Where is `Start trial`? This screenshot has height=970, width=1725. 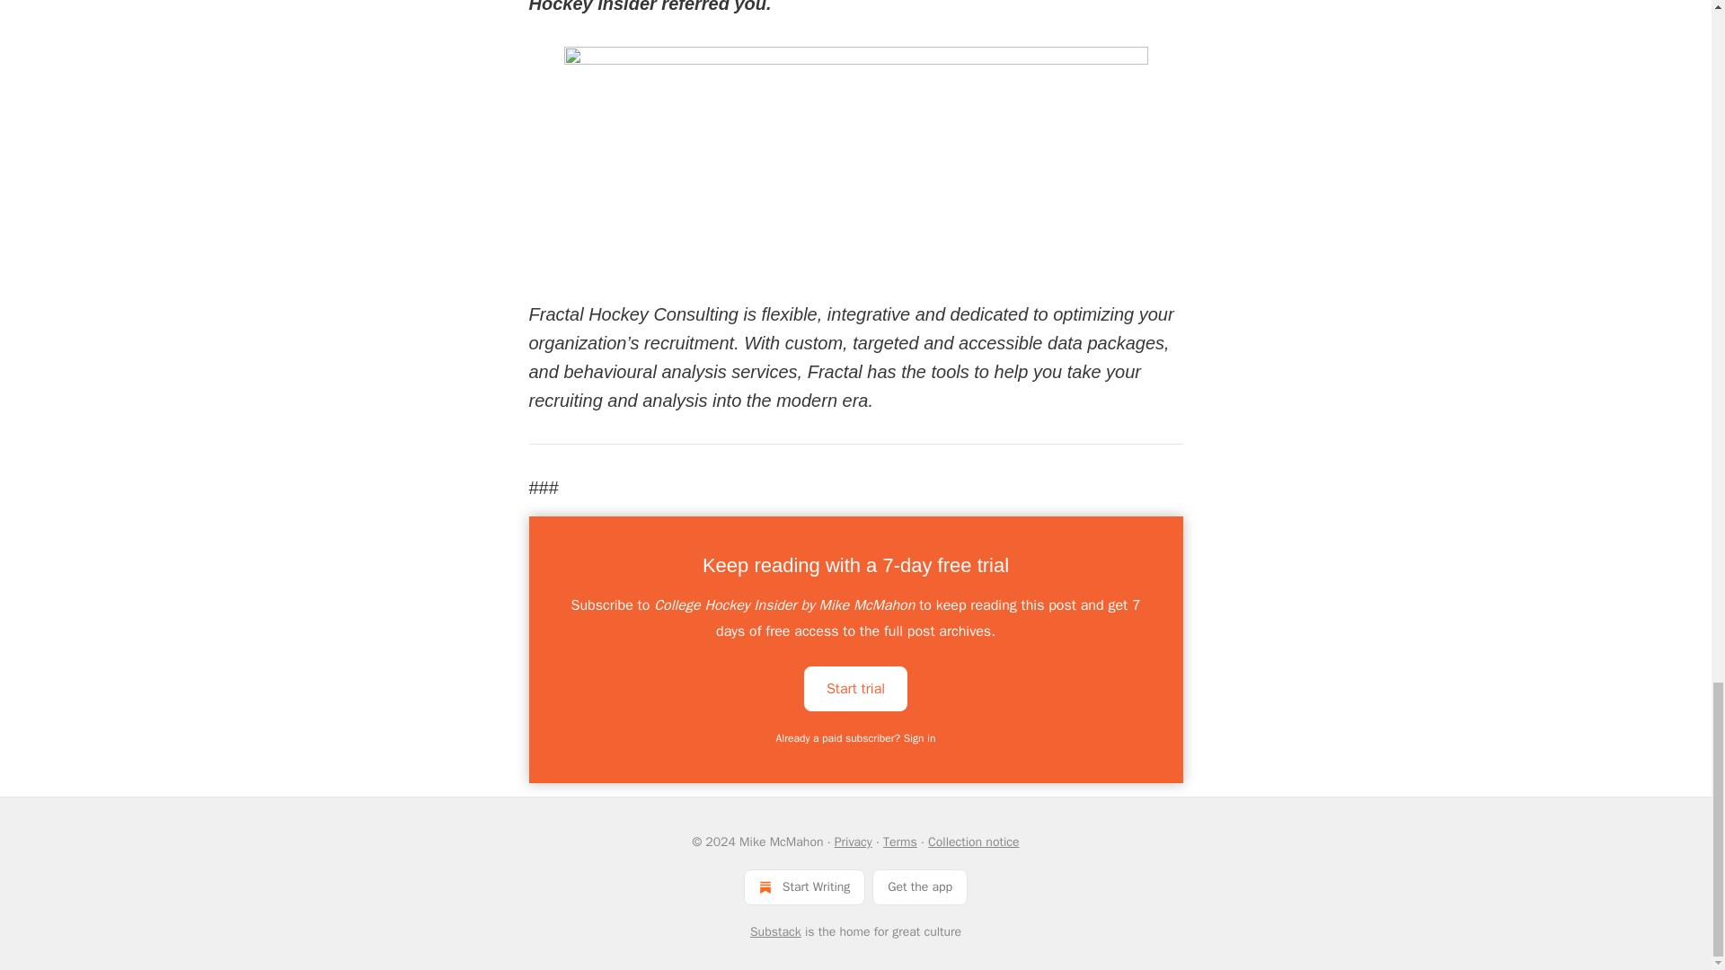
Start trial is located at coordinates (855, 688).